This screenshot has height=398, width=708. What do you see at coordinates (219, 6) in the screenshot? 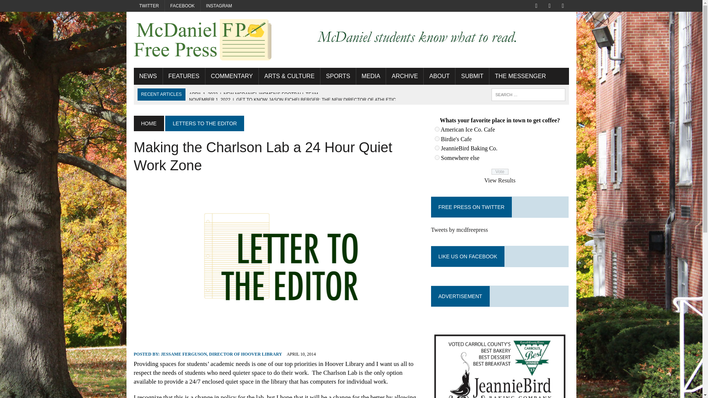
I see `INSTAGRAM` at bounding box center [219, 6].